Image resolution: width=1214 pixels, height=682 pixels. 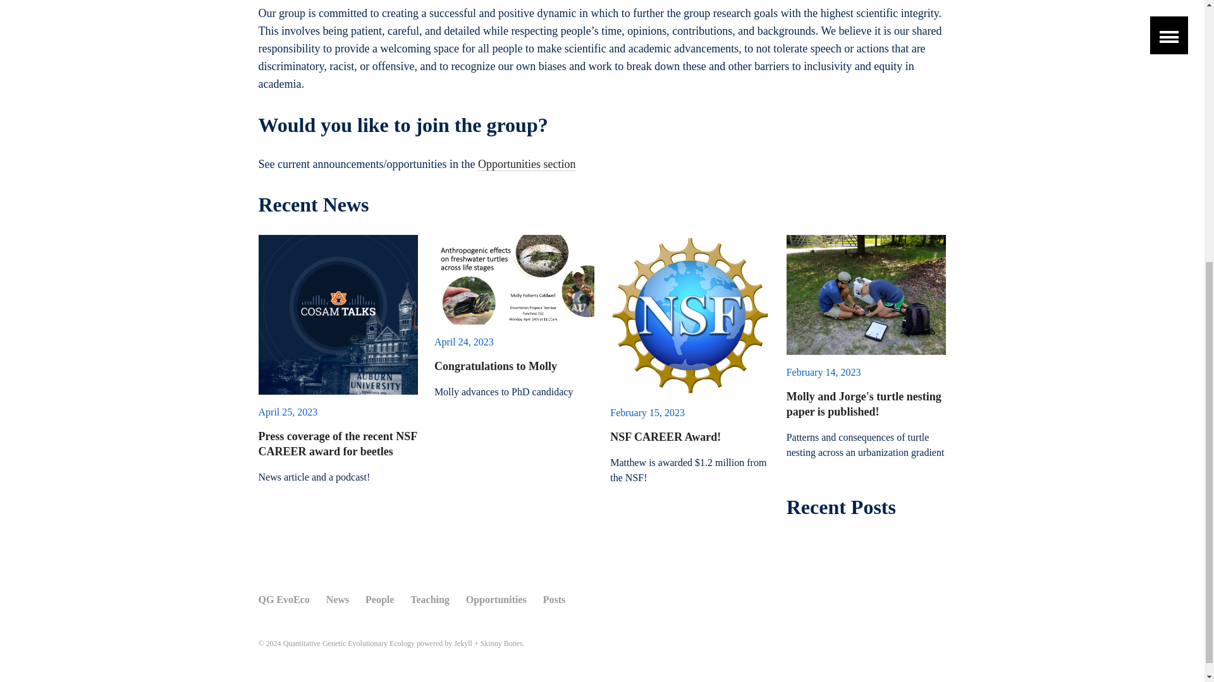 What do you see at coordinates (349, 643) in the screenshot?
I see `Quantitative Genetic Evolutionary Ecology` at bounding box center [349, 643].